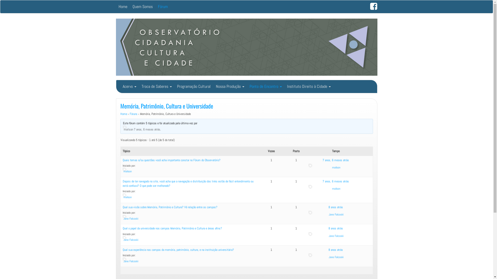  Describe the element at coordinates (336, 257) in the screenshot. I see `Jane Falcoski` at that location.